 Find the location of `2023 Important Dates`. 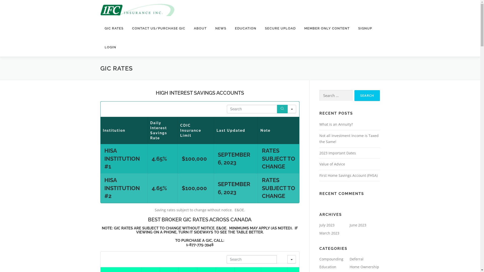

2023 Important Dates is located at coordinates (337, 153).